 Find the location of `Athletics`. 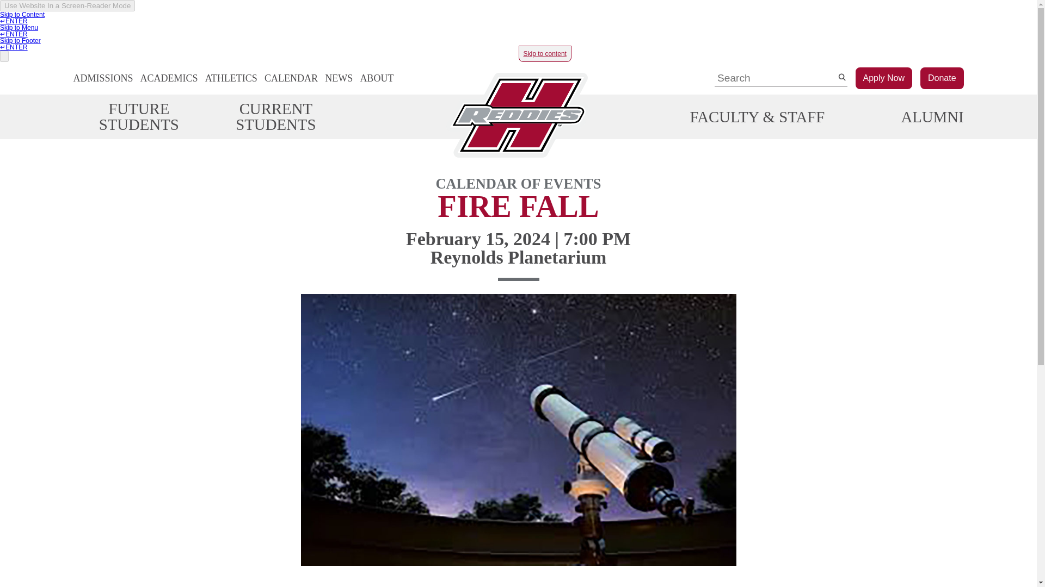

Athletics is located at coordinates (231, 78).